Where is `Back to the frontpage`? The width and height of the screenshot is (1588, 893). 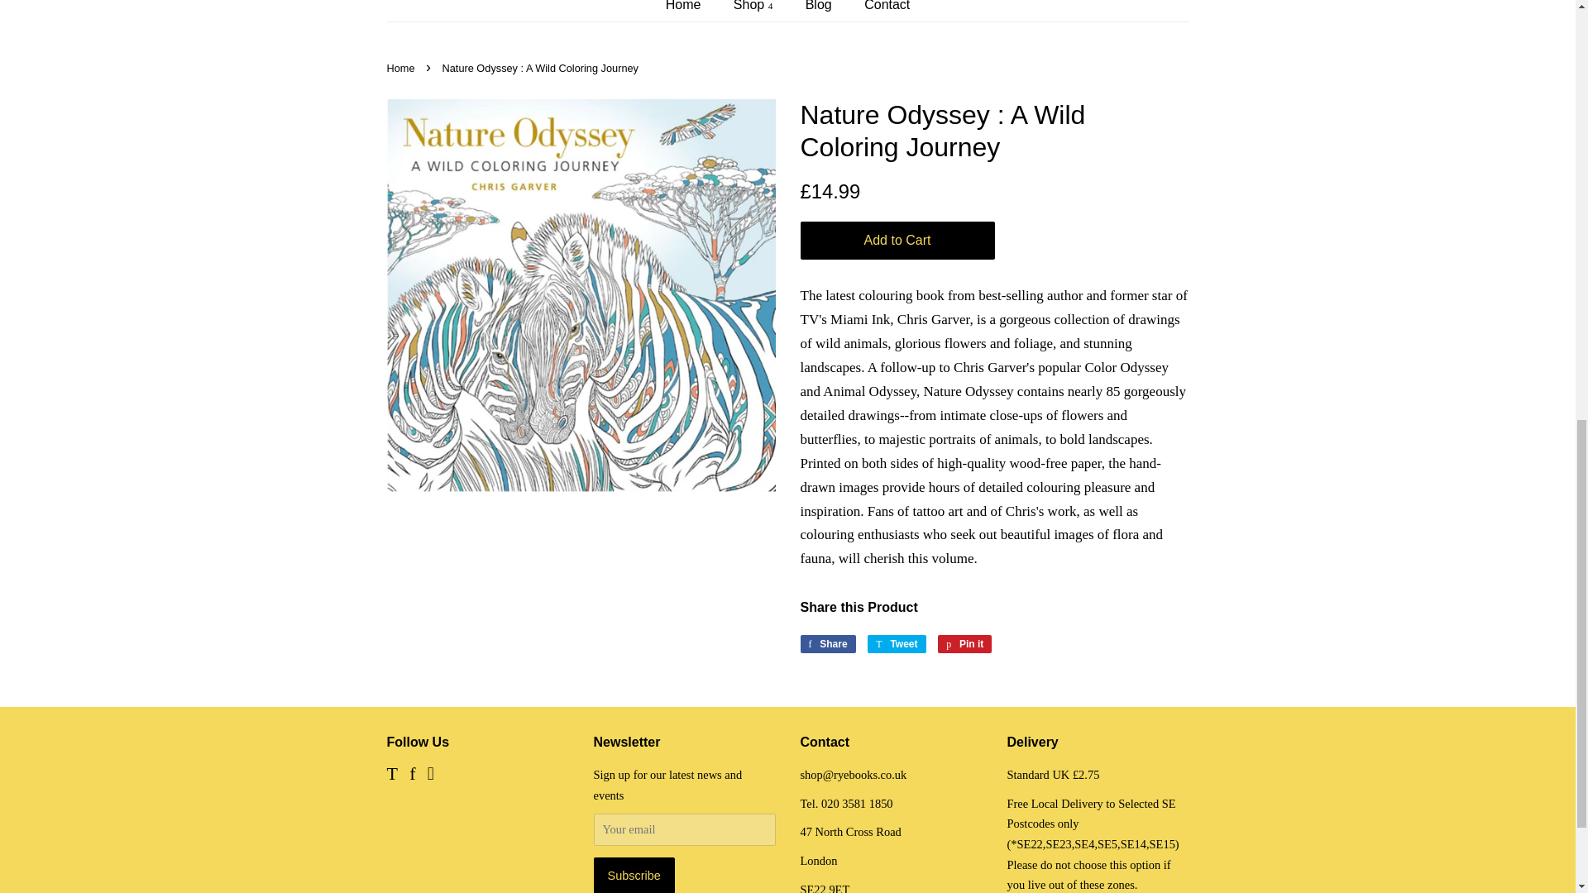
Back to the frontpage is located at coordinates (403, 68).